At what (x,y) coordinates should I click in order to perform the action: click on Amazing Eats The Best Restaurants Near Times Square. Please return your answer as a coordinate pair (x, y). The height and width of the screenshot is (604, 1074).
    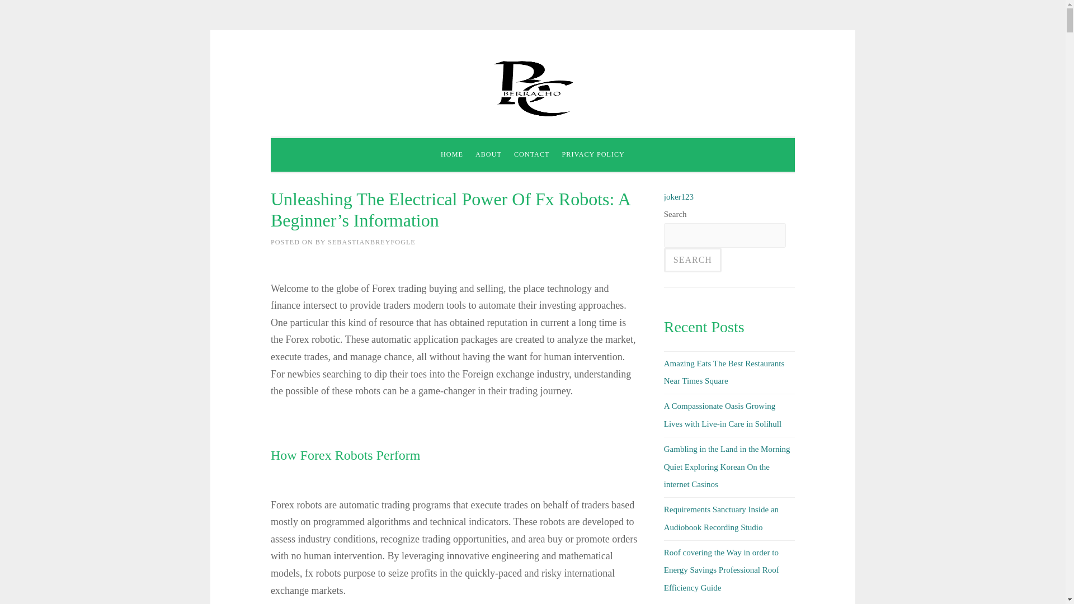
    Looking at the image, I should click on (724, 372).